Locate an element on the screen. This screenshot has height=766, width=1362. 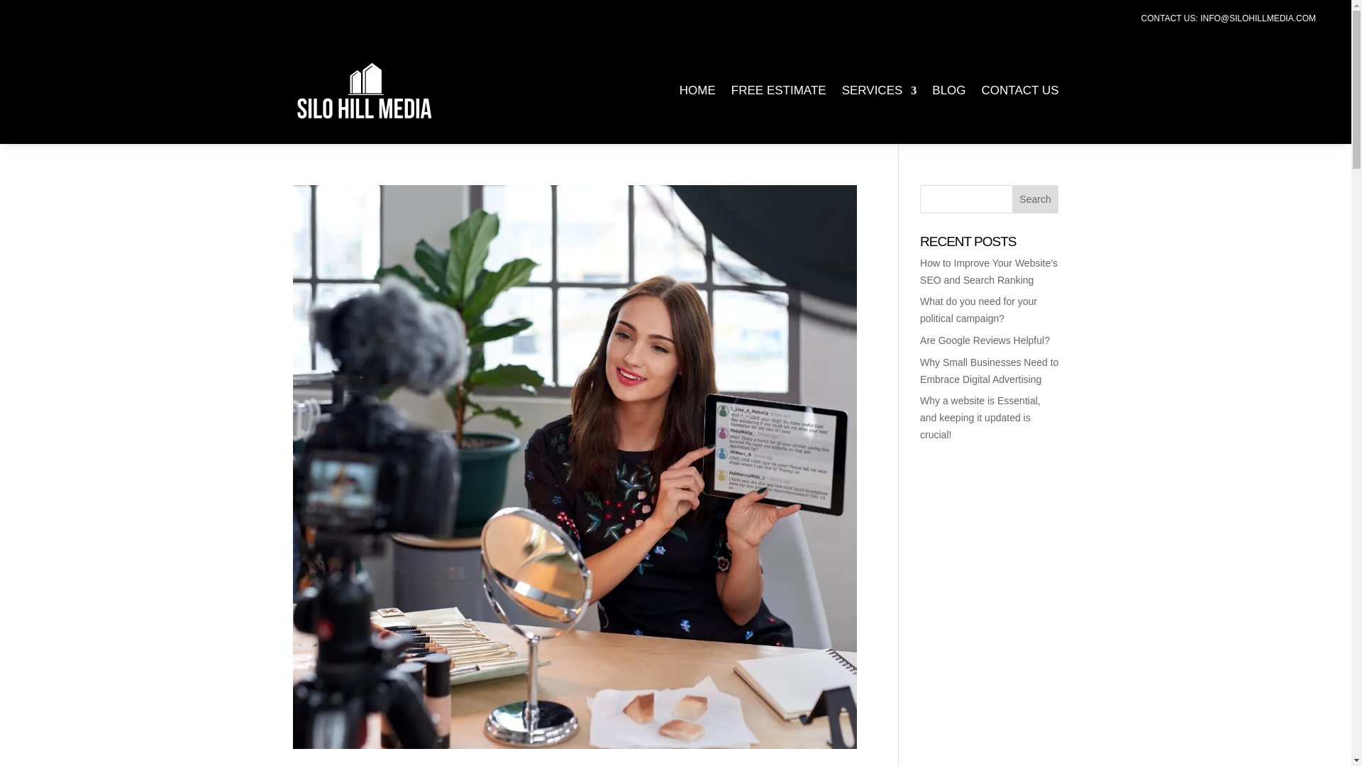
SERVICES is located at coordinates (879, 91).